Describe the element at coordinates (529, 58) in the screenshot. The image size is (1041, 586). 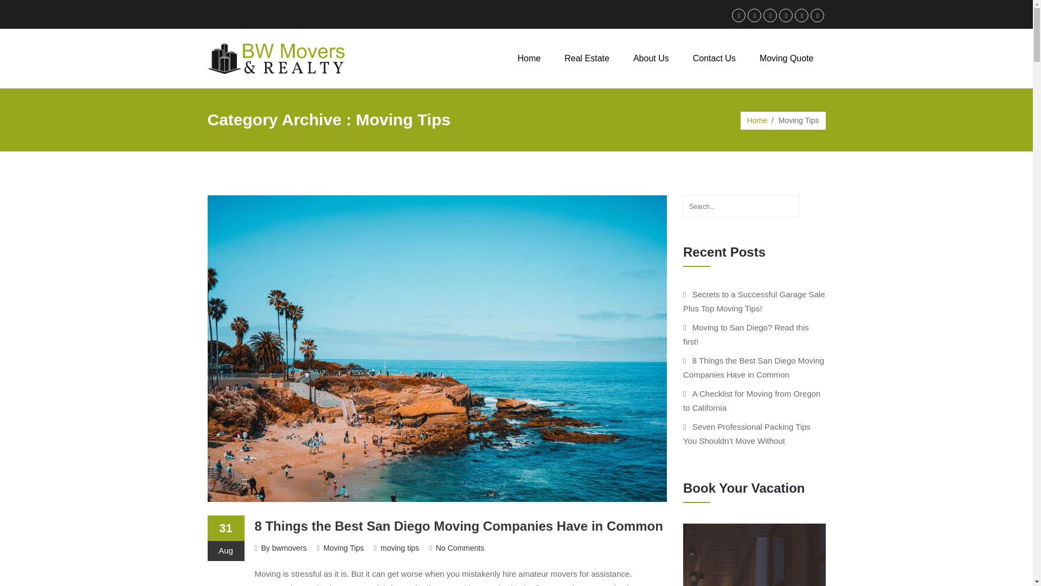
I see `Home` at that location.